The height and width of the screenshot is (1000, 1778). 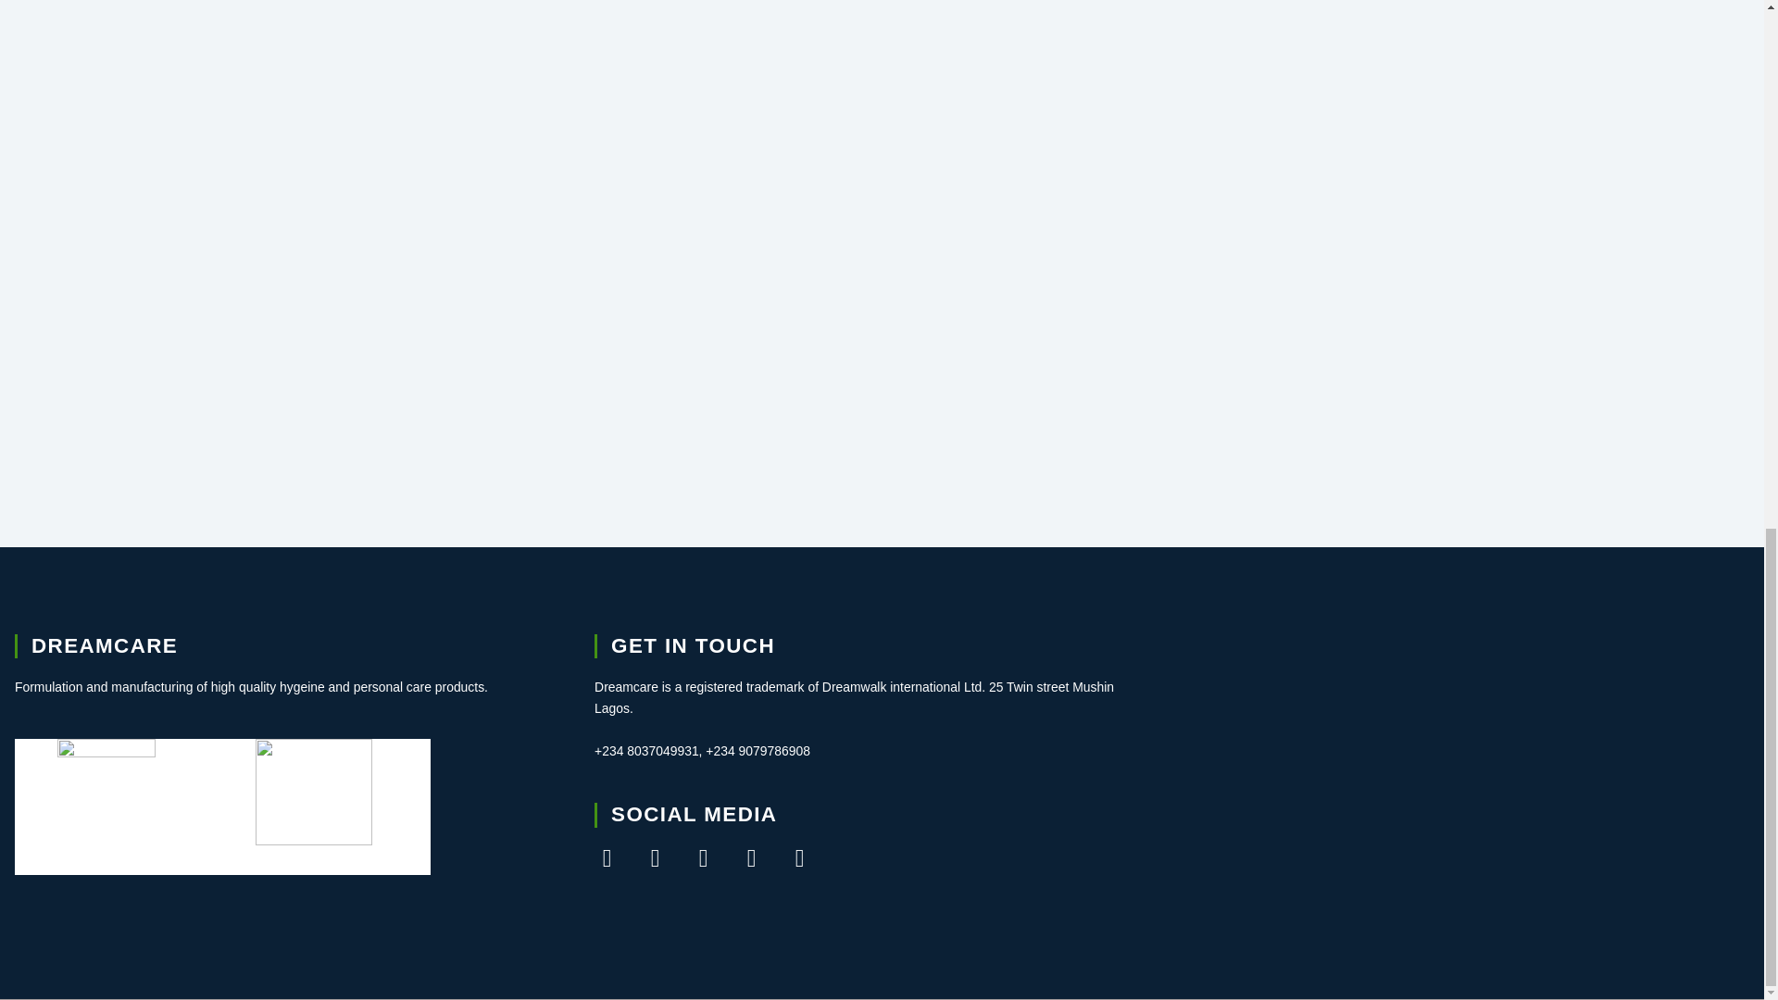 What do you see at coordinates (655, 857) in the screenshot?
I see `Twitter` at bounding box center [655, 857].